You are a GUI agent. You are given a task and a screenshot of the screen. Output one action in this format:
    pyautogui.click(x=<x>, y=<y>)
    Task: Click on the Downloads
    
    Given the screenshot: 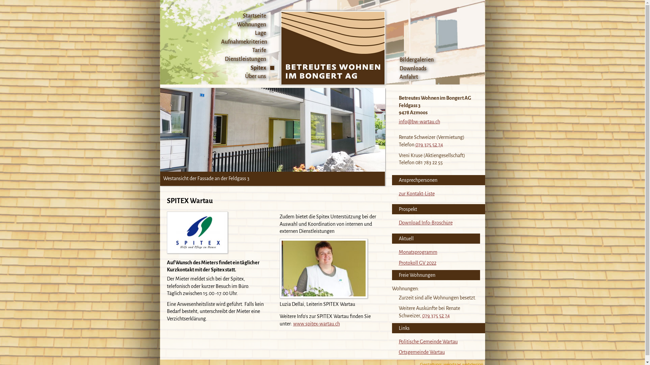 What is the action you would take?
    pyautogui.click(x=417, y=69)
    